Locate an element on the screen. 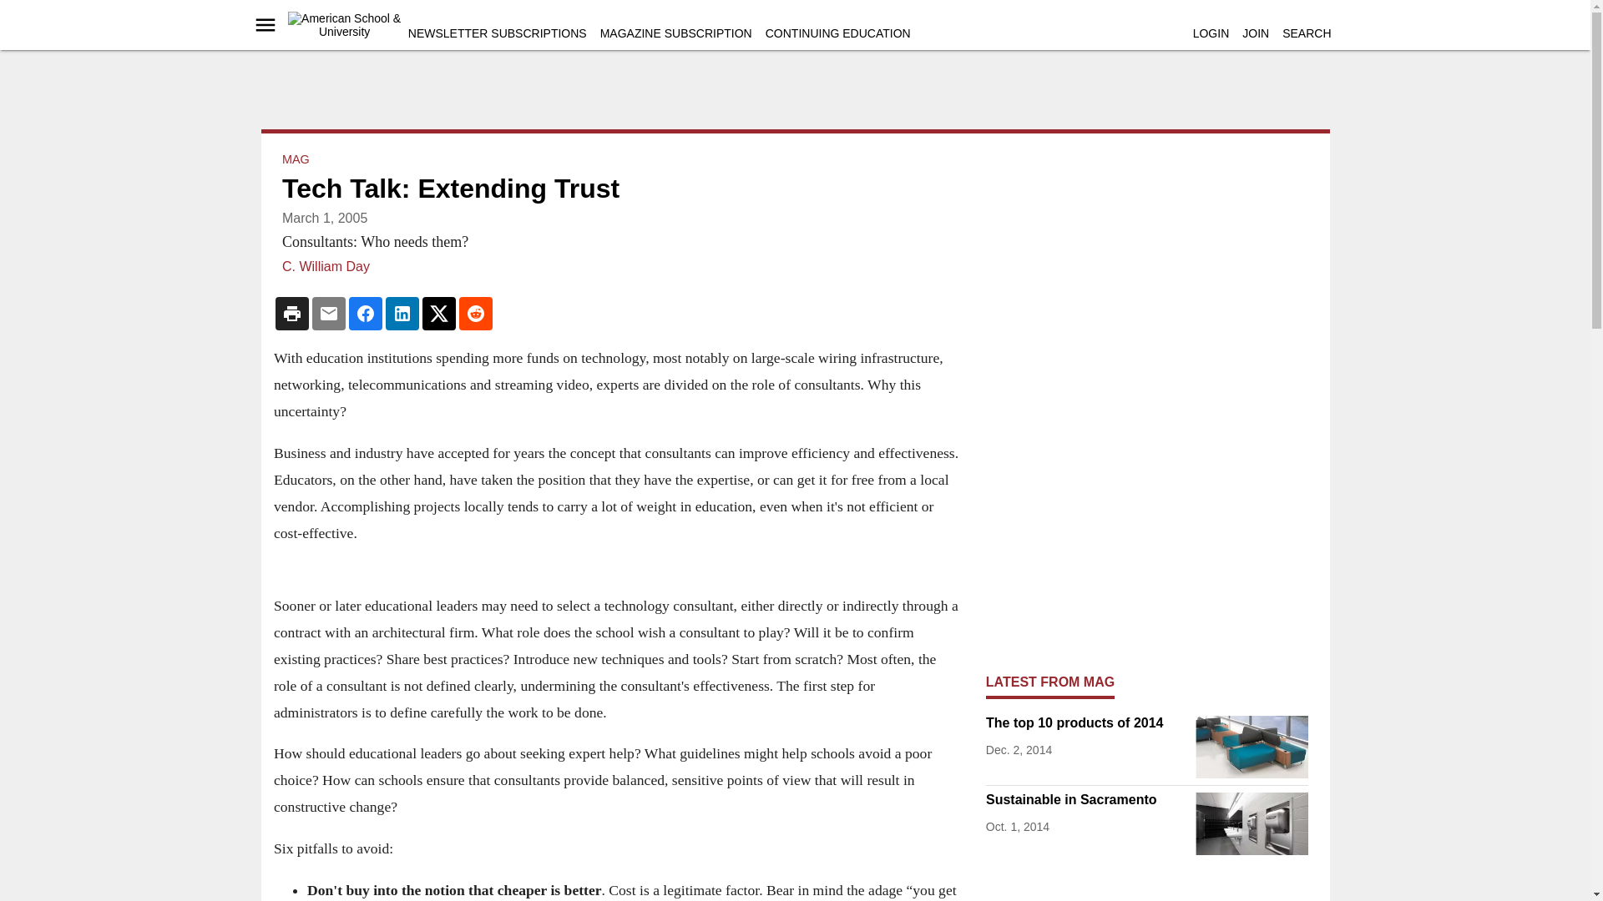 The height and width of the screenshot is (901, 1603). JOIN is located at coordinates (1256, 33).